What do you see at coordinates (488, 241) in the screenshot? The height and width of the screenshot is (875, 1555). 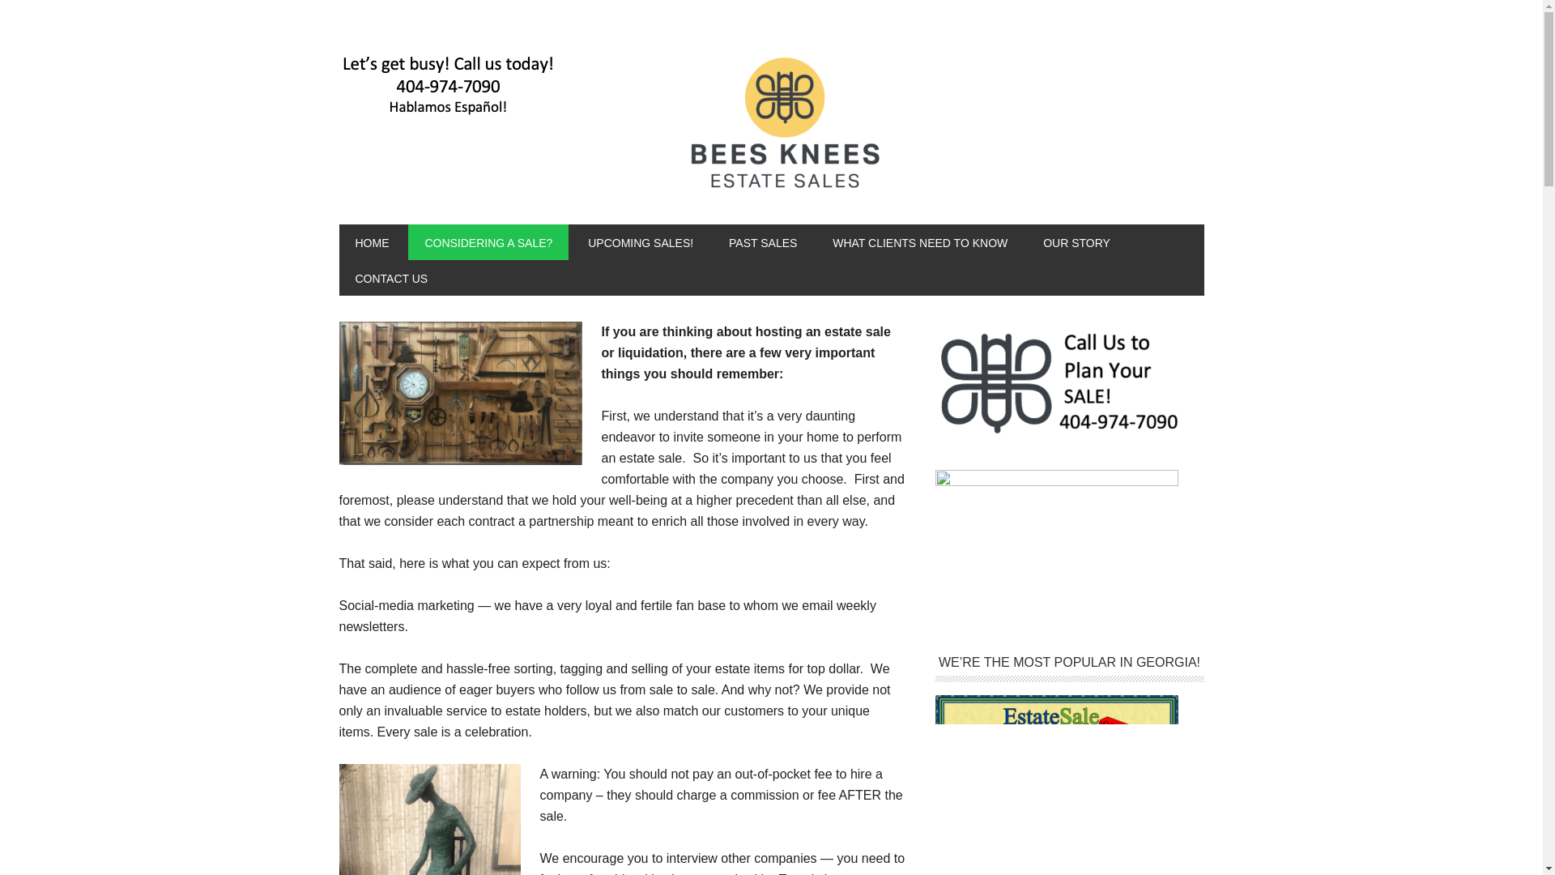 I see `CONSIDERING A SALE?` at bounding box center [488, 241].